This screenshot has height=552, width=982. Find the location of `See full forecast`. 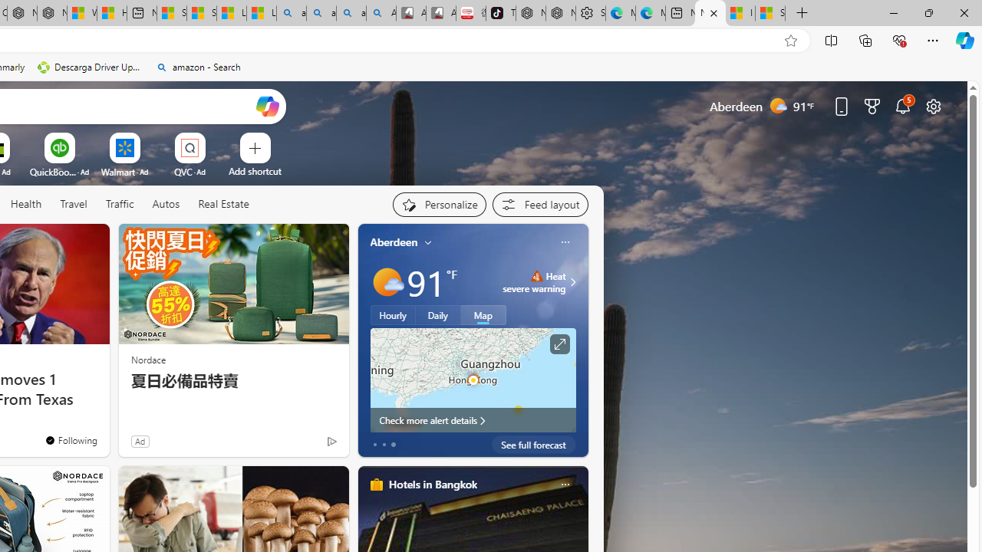

See full forecast is located at coordinates (534, 445).